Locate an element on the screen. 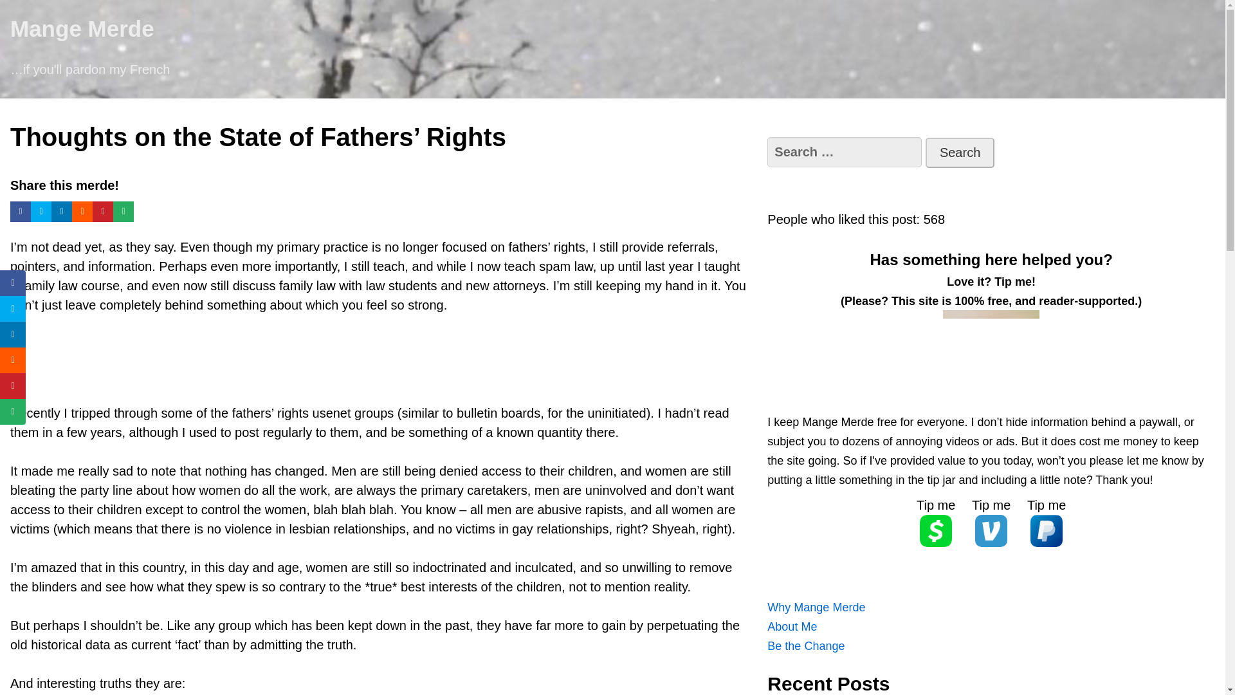 The height and width of the screenshot is (695, 1235). Why Mange Merde is located at coordinates (816, 607).